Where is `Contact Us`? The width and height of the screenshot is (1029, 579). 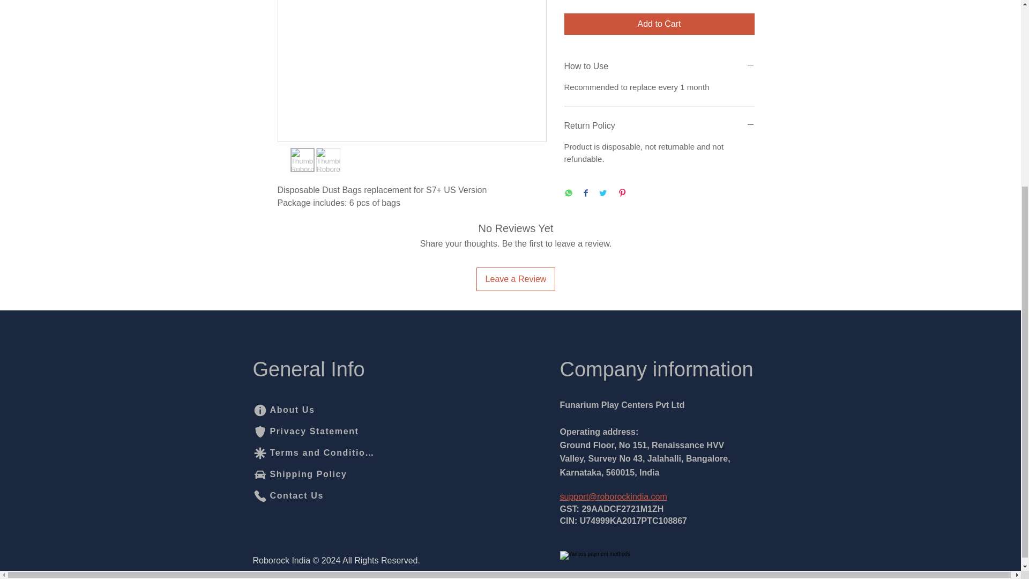
Contact Us is located at coordinates (290, 496).